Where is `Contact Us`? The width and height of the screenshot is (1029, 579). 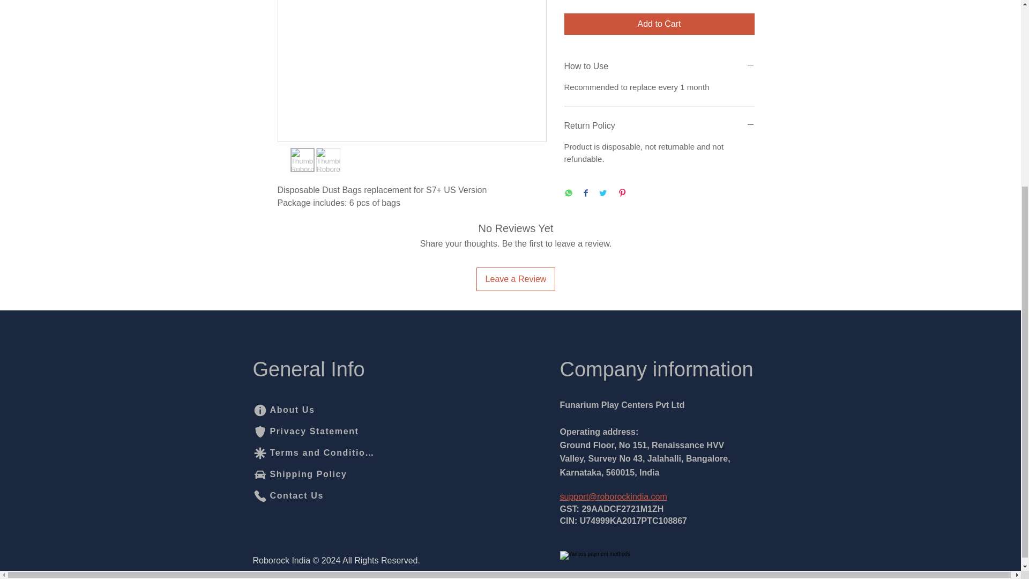
Contact Us is located at coordinates (290, 496).